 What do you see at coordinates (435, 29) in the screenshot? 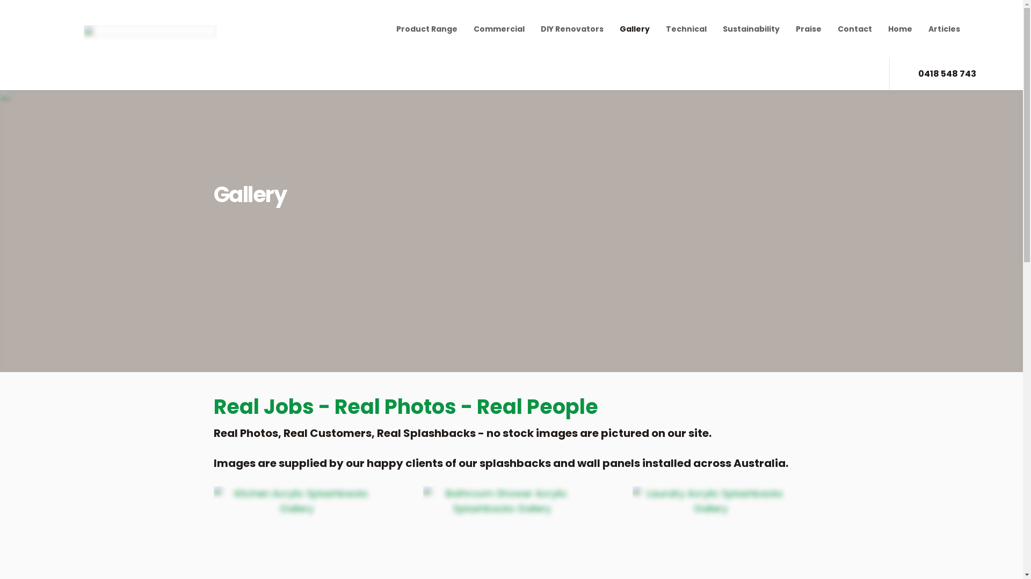
I see `Product Range` at bounding box center [435, 29].